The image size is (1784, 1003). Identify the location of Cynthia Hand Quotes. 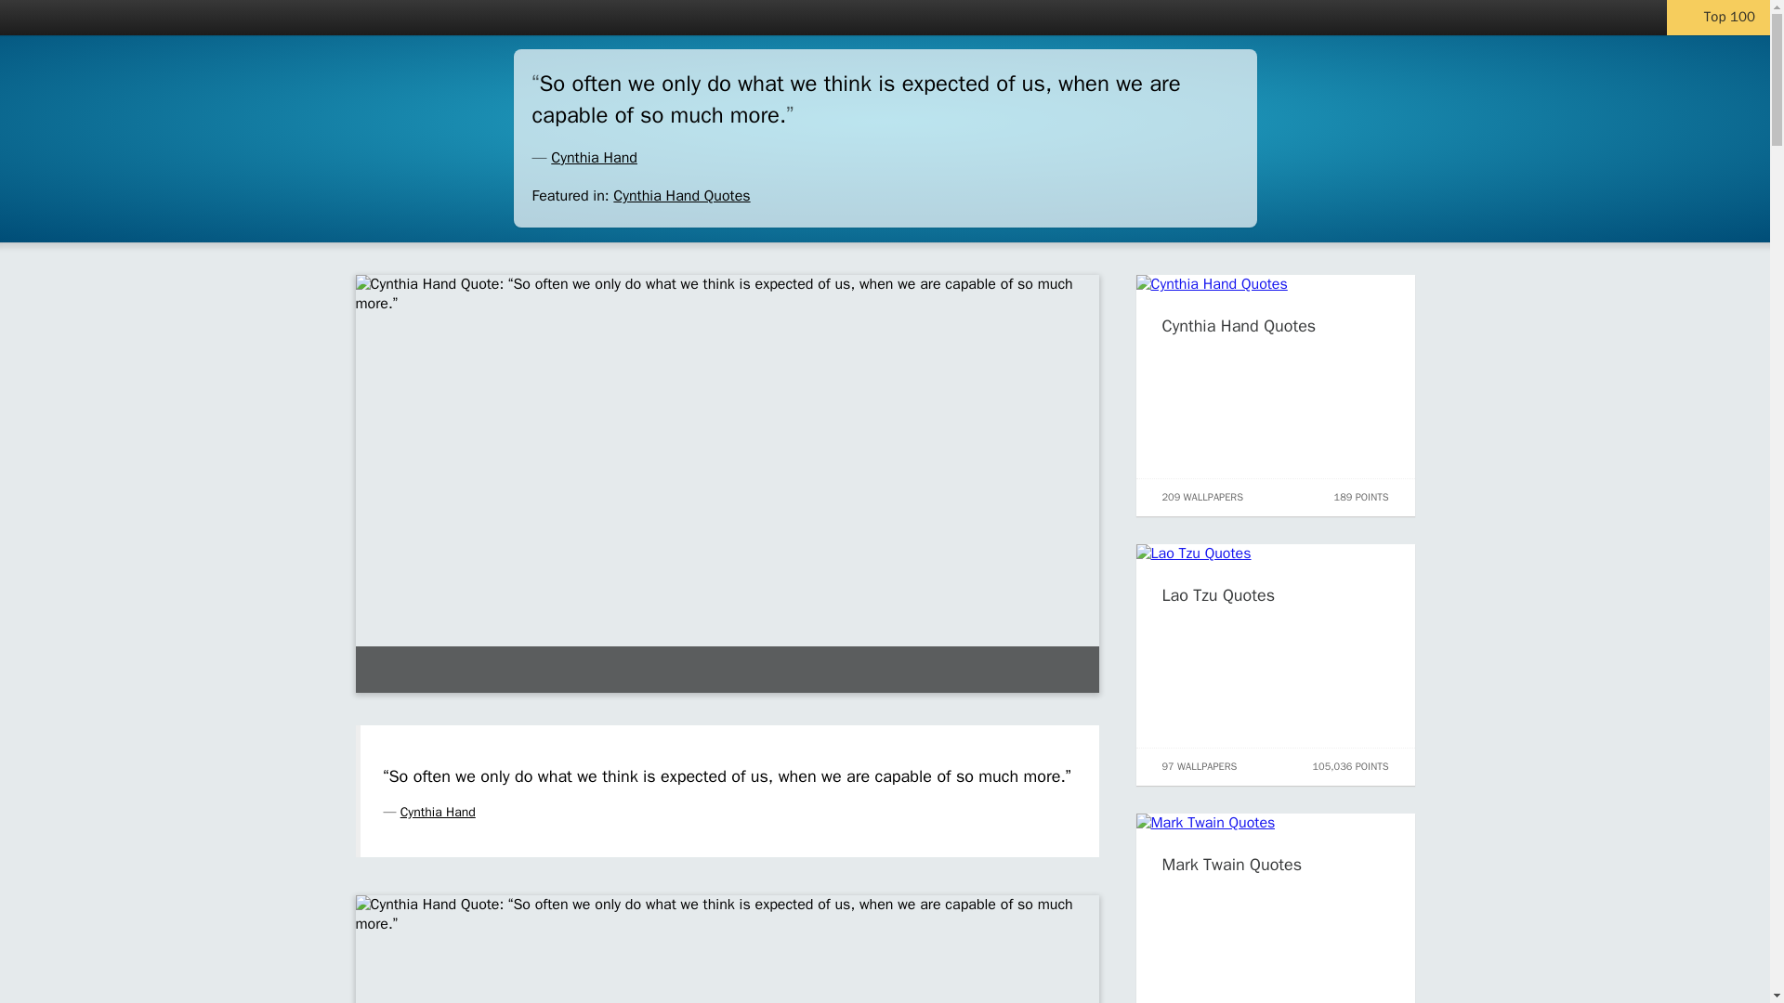
(681, 195).